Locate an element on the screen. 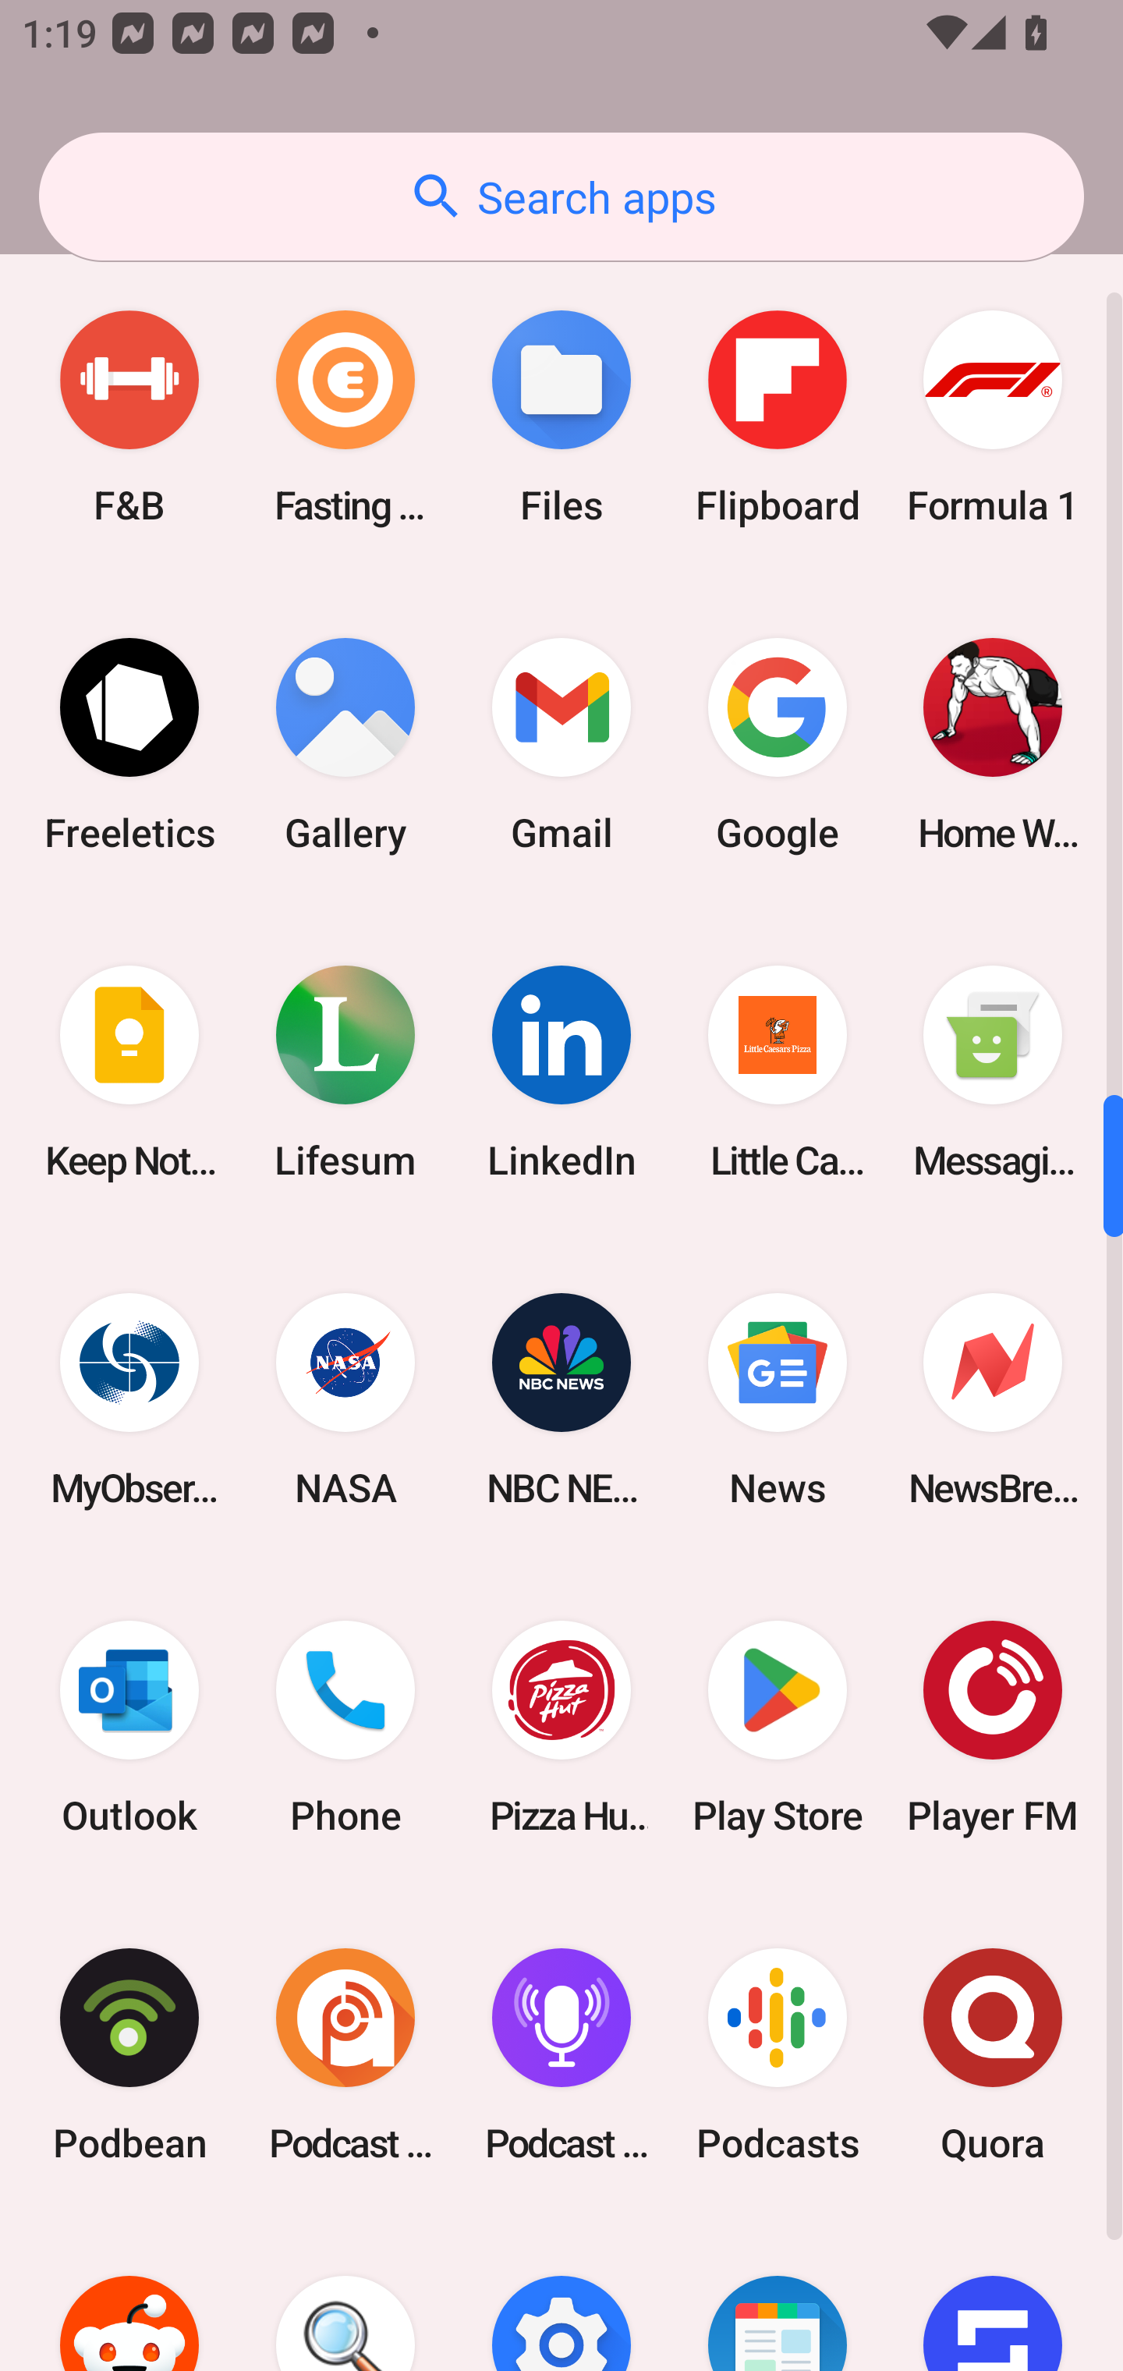  Player FM is located at coordinates (993, 1728).